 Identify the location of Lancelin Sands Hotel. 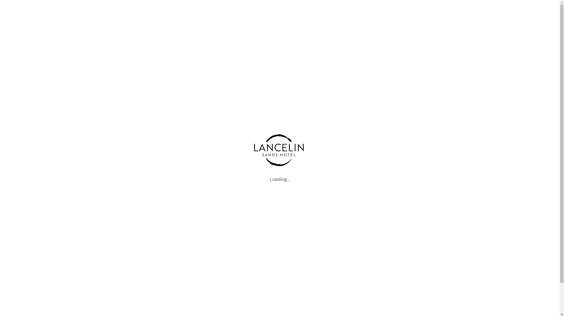
(125, 31).